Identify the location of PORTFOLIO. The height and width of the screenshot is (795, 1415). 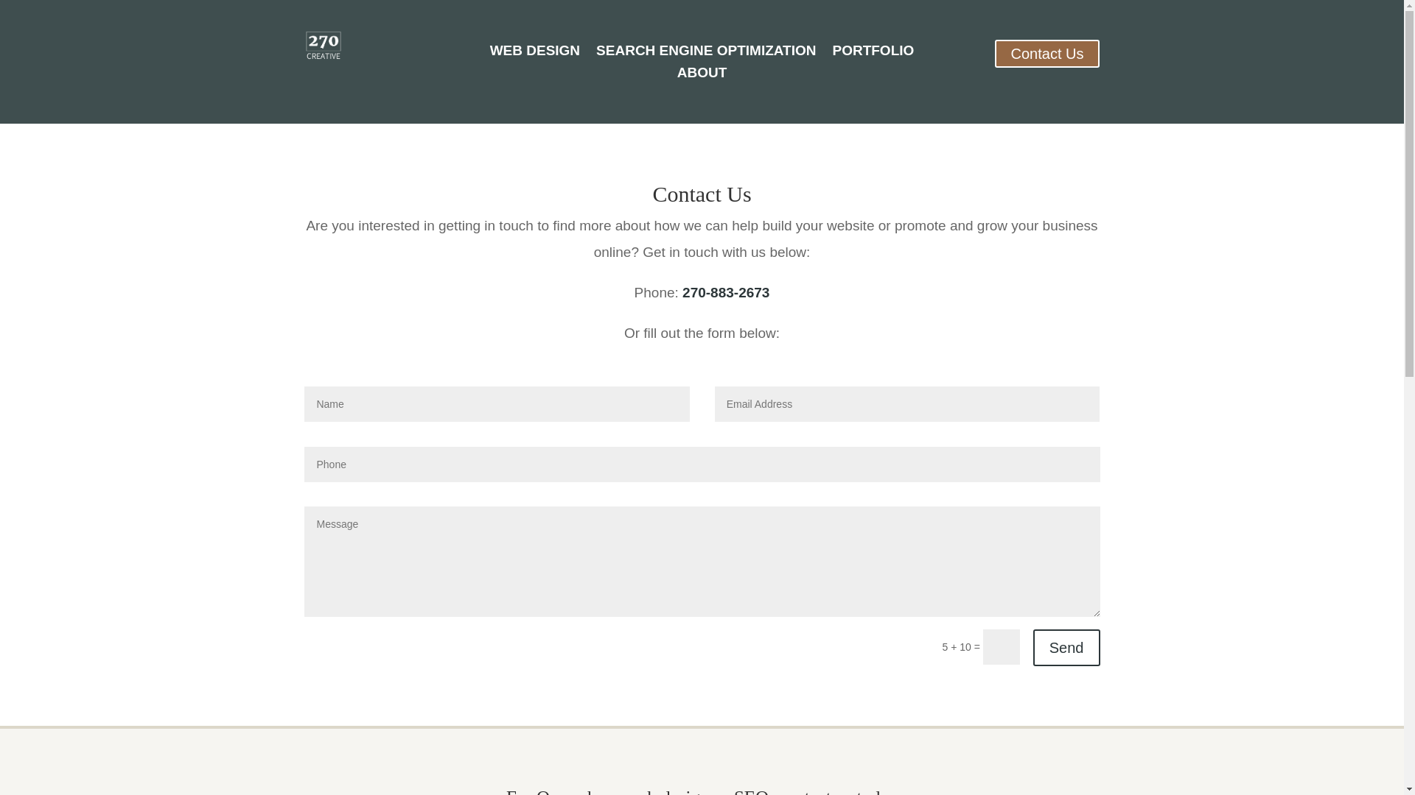
(873, 54).